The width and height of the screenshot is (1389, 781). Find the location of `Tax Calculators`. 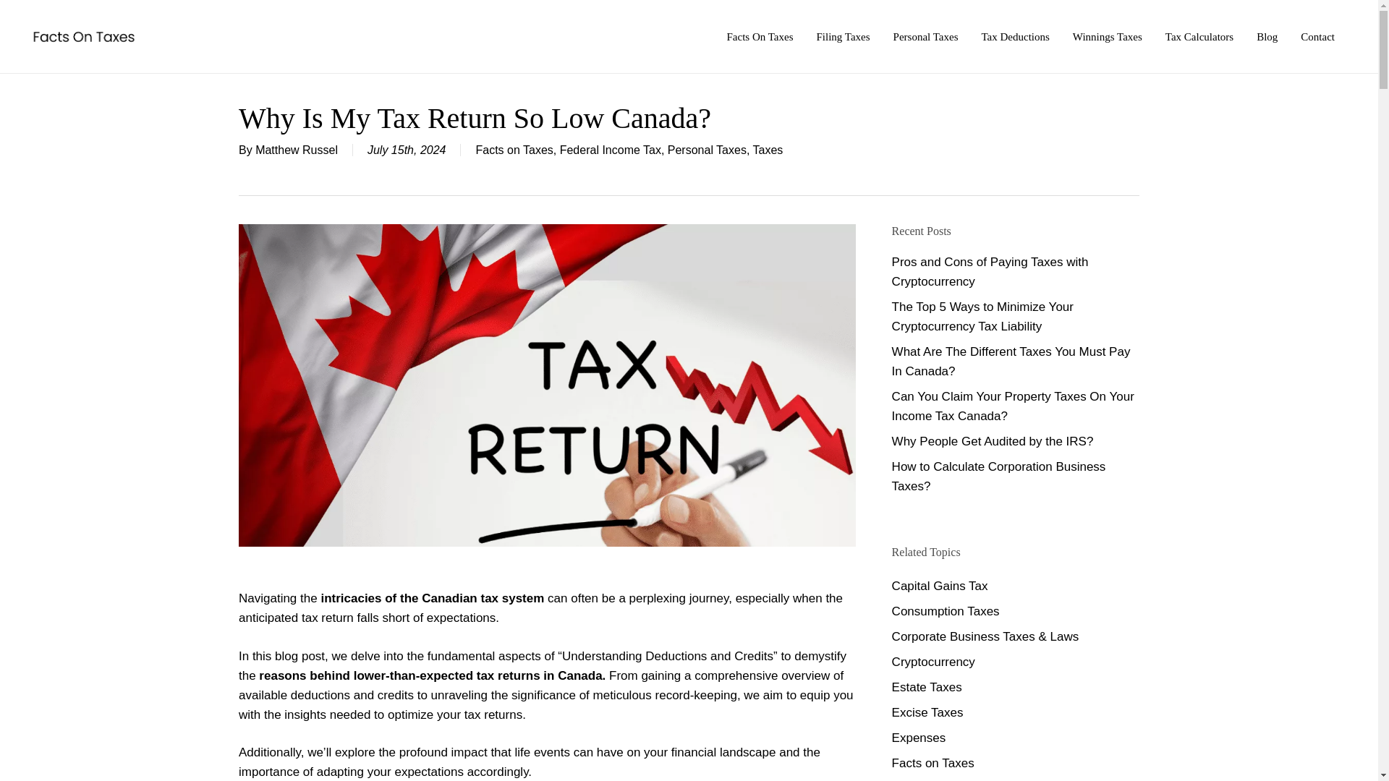

Tax Calculators is located at coordinates (1199, 36).